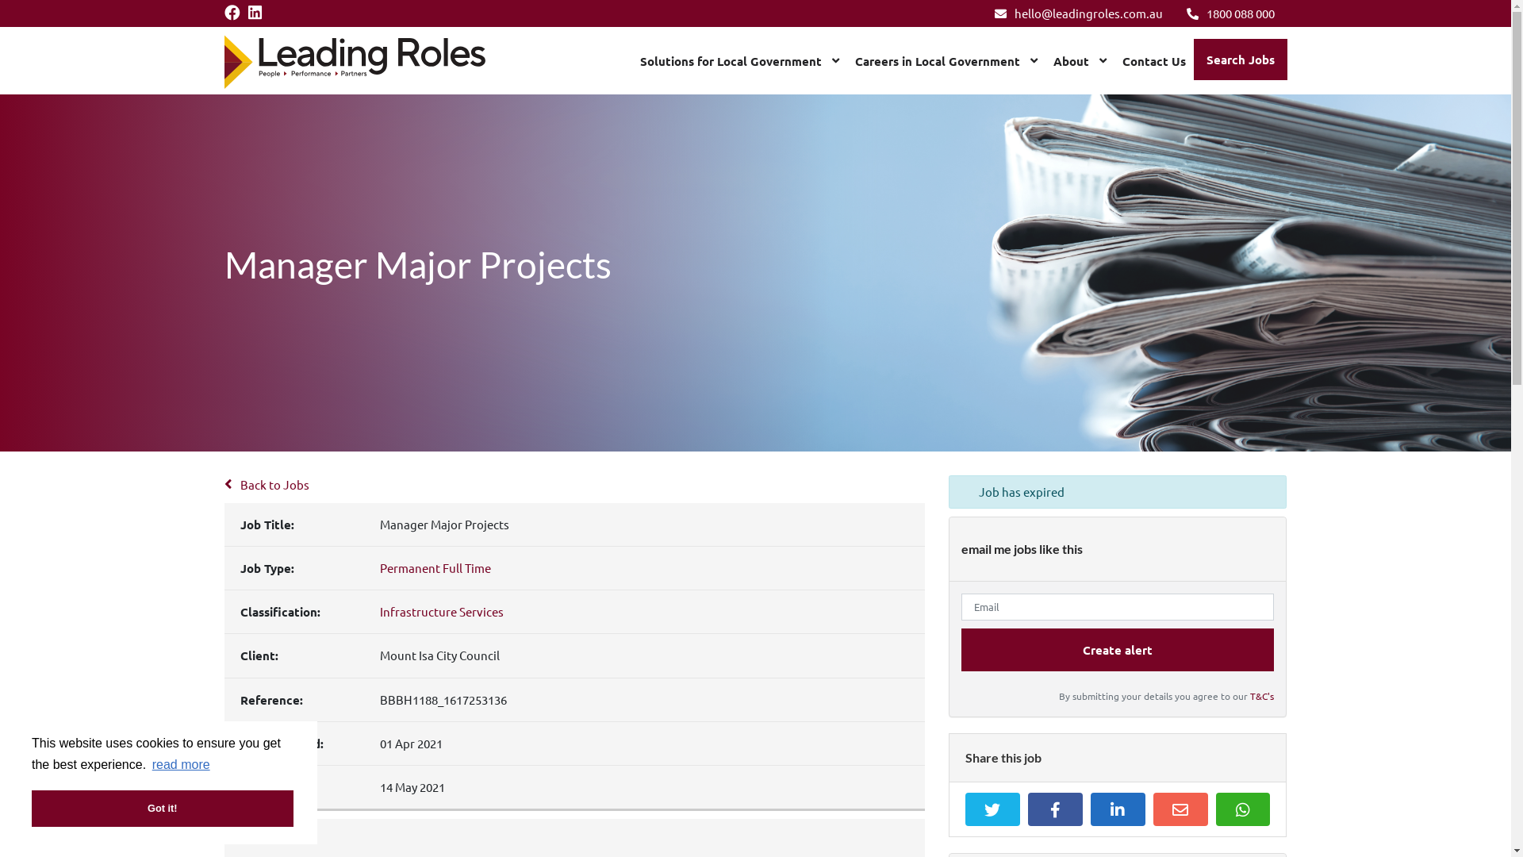 The height and width of the screenshot is (857, 1523). What do you see at coordinates (1153, 61) in the screenshot?
I see `Contact Us` at bounding box center [1153, 61].